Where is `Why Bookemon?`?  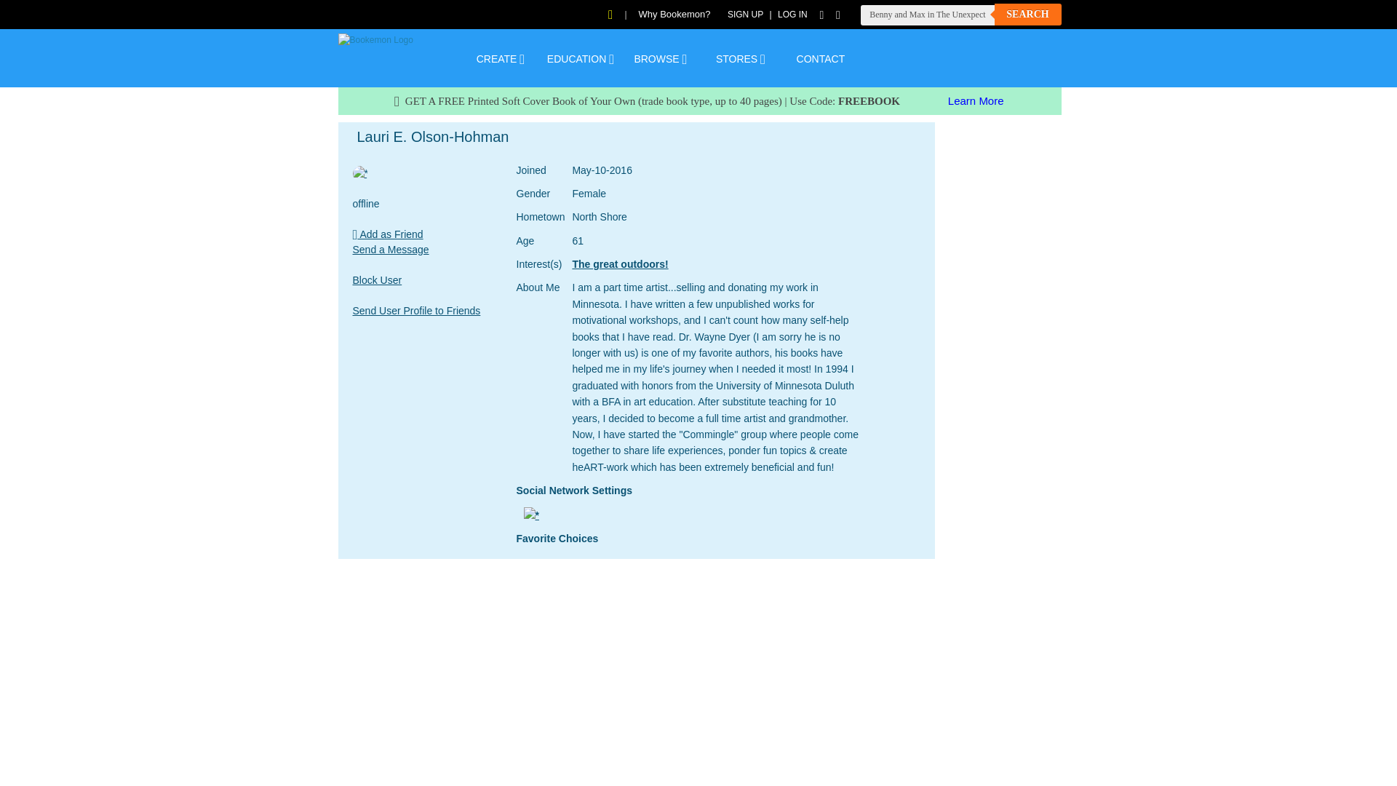
Why Bookemon? is located at coordinates (674, 14).